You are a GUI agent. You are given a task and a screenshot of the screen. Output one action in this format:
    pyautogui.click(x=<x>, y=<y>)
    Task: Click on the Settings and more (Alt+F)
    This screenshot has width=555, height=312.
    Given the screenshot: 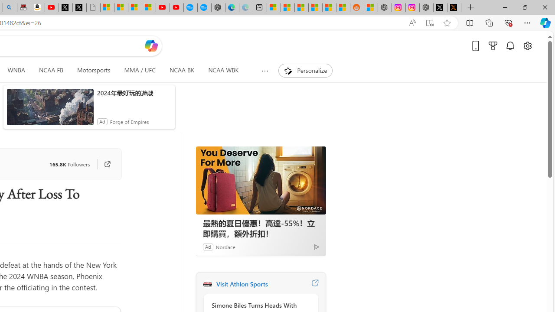 What is the action you would take?
    pyautogui.click(x=527, y=23)
    